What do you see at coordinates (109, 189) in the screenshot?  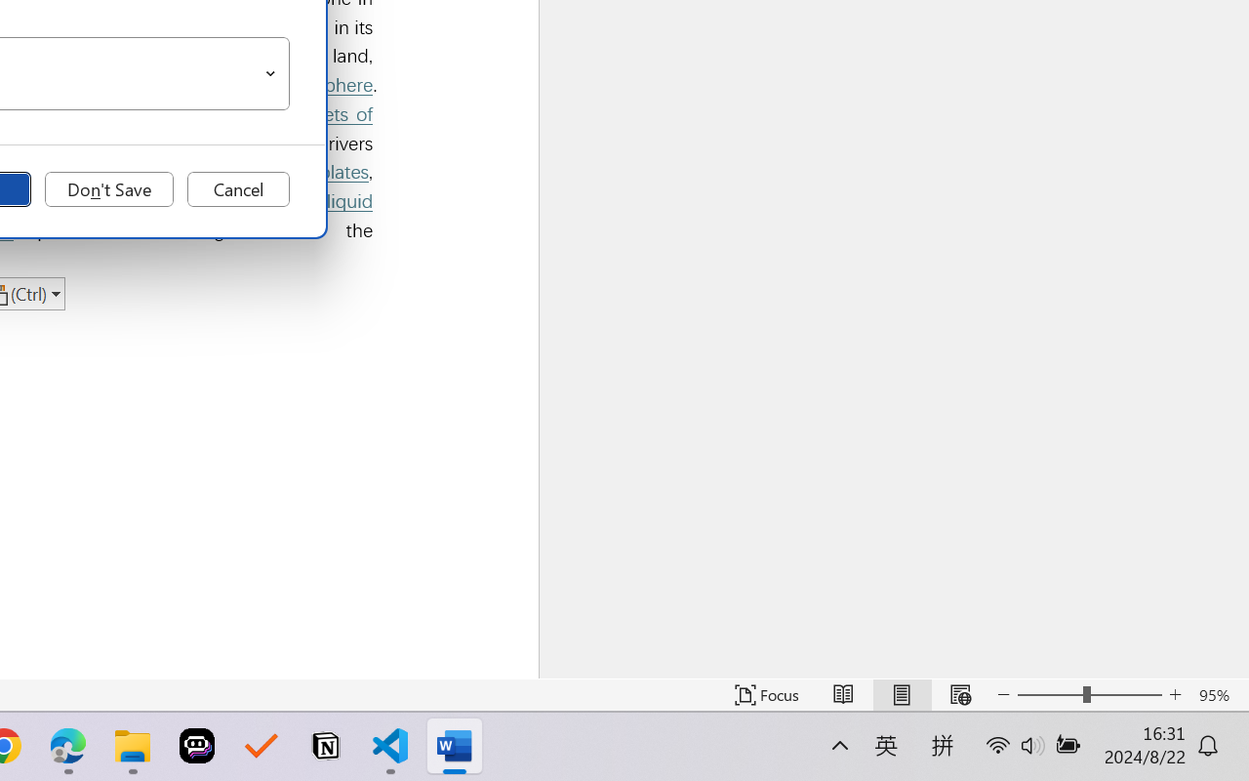 I see `Don't Save` at bounding box center [109, 189].